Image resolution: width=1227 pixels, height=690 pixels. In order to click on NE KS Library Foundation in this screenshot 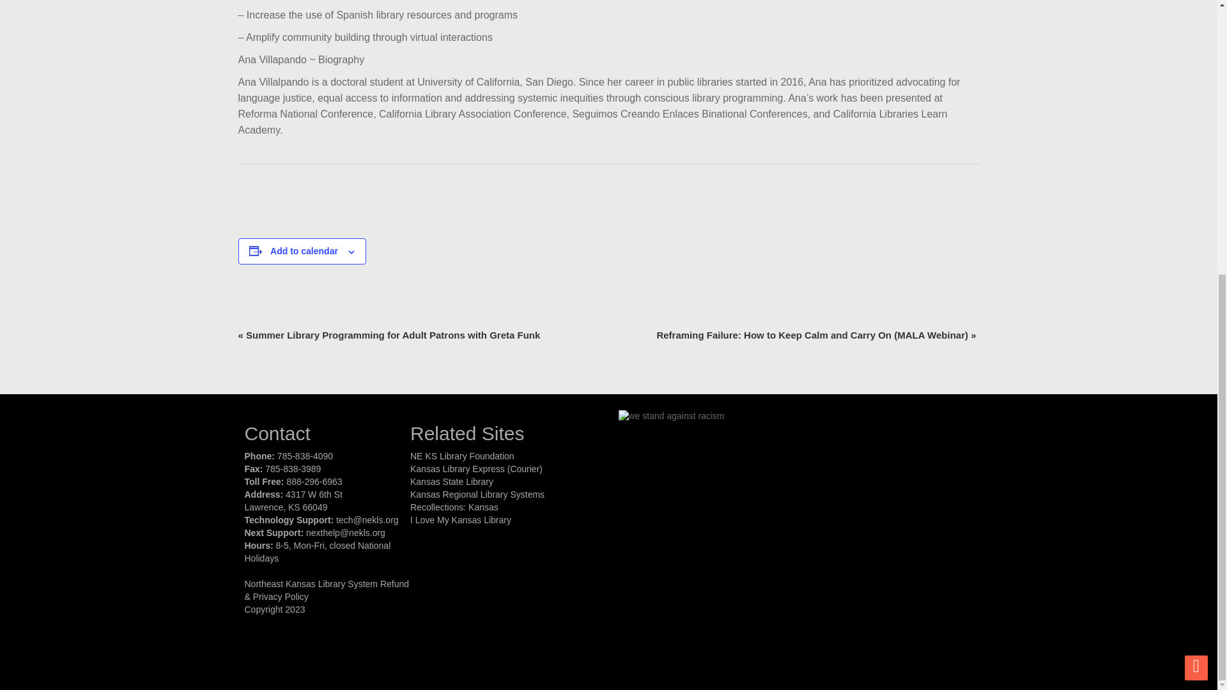, I will do `click(461, 456)`.